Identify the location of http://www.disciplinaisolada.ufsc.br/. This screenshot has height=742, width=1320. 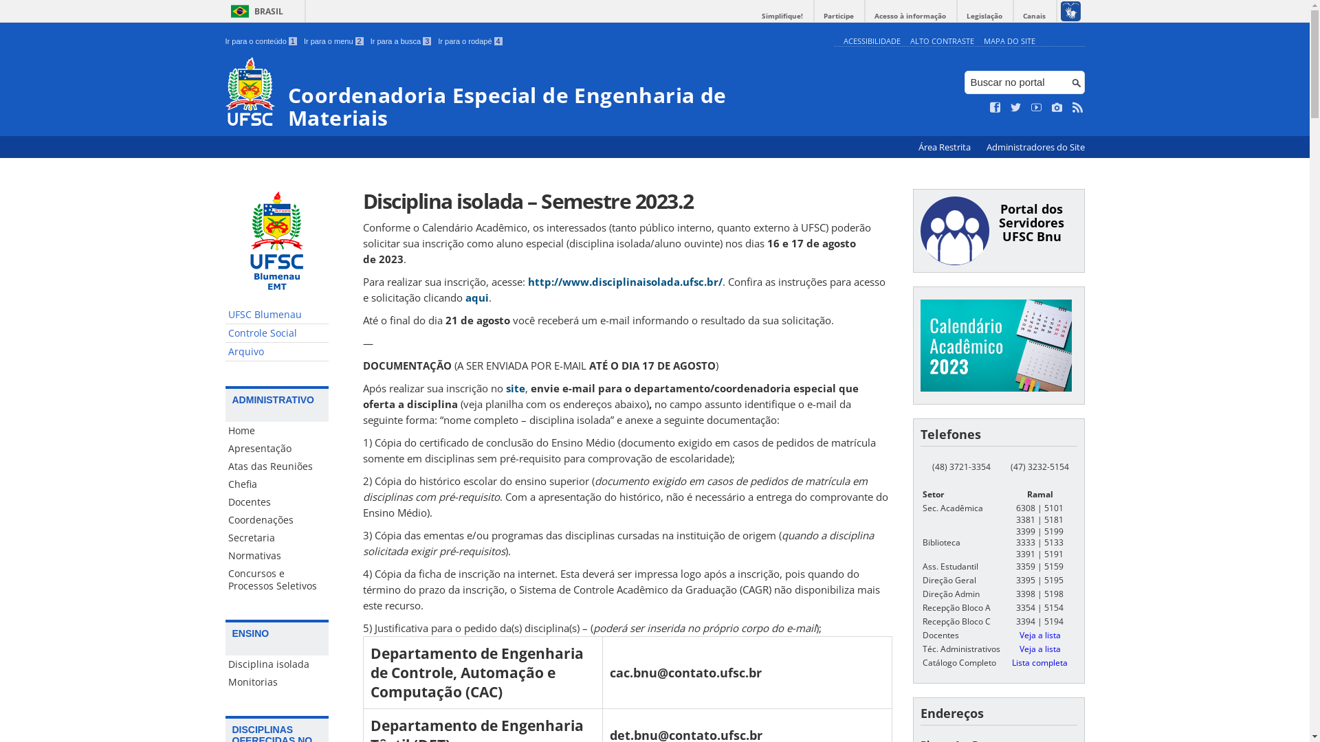
(626, 282).